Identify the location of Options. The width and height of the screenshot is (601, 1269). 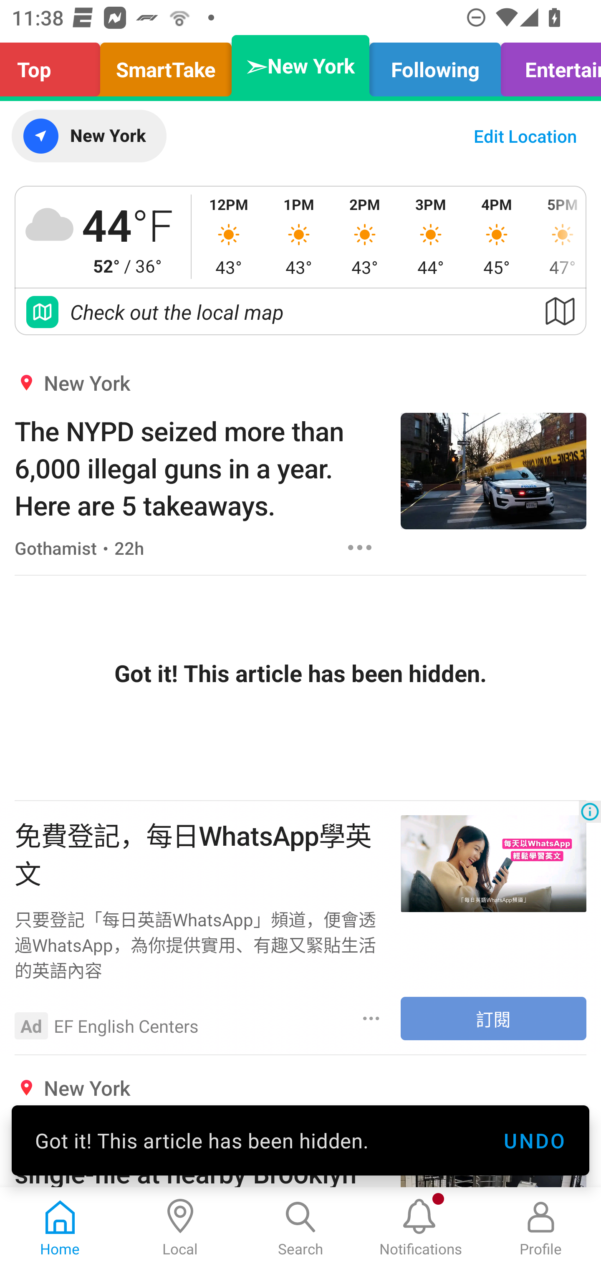
(360, 547).